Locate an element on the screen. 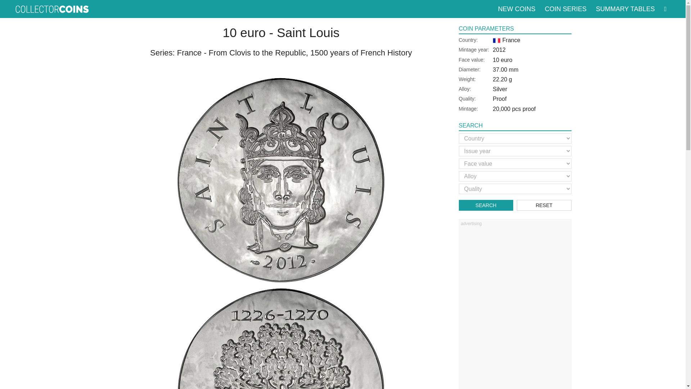 The height and width of the screenshot is (389, 691). RESET is located at coordinates (544, 205).